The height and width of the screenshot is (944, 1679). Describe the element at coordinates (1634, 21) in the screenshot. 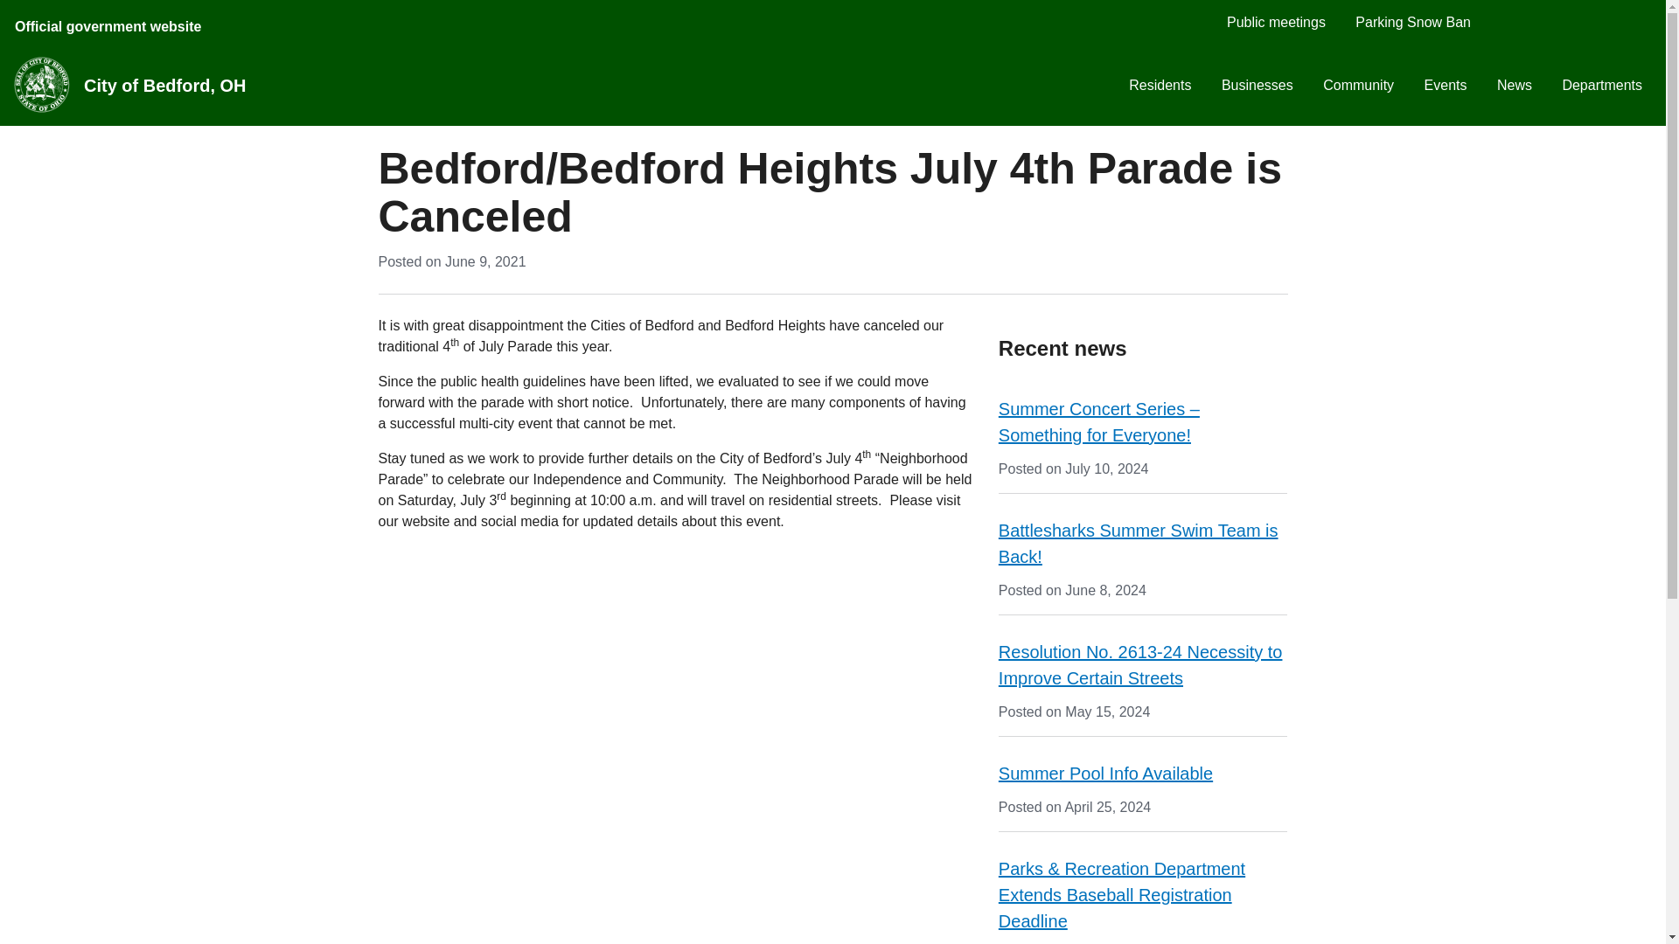

I see `Search` at that location.